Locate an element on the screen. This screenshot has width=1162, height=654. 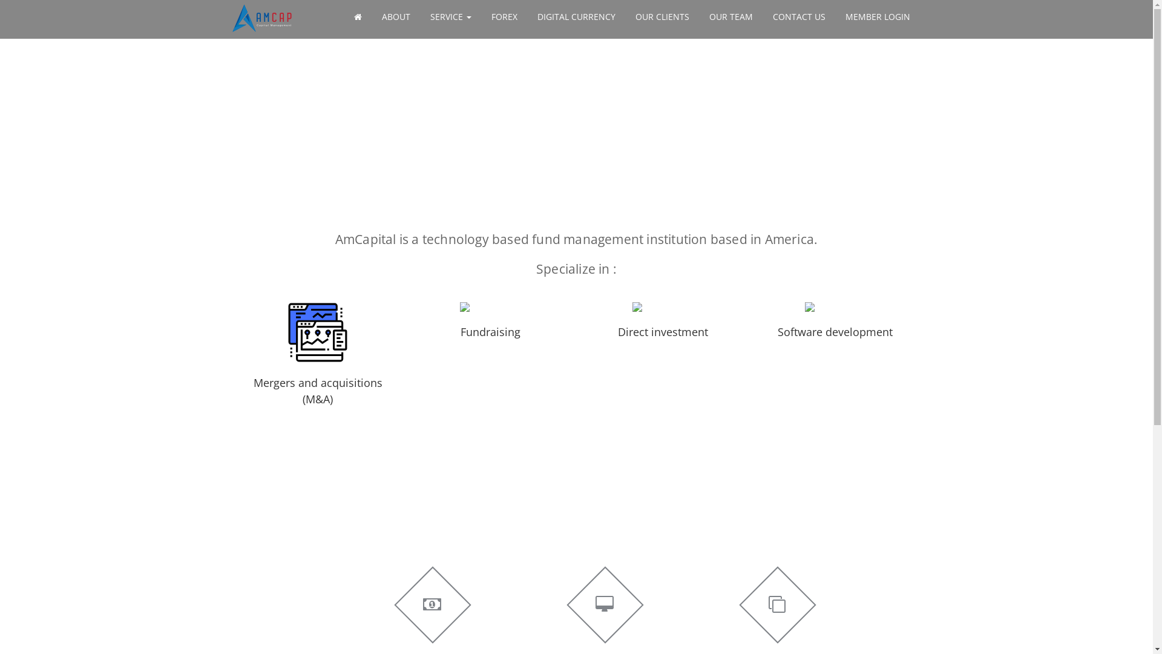
DIGITAL CURRENCY is located at coordinates (576, 17).